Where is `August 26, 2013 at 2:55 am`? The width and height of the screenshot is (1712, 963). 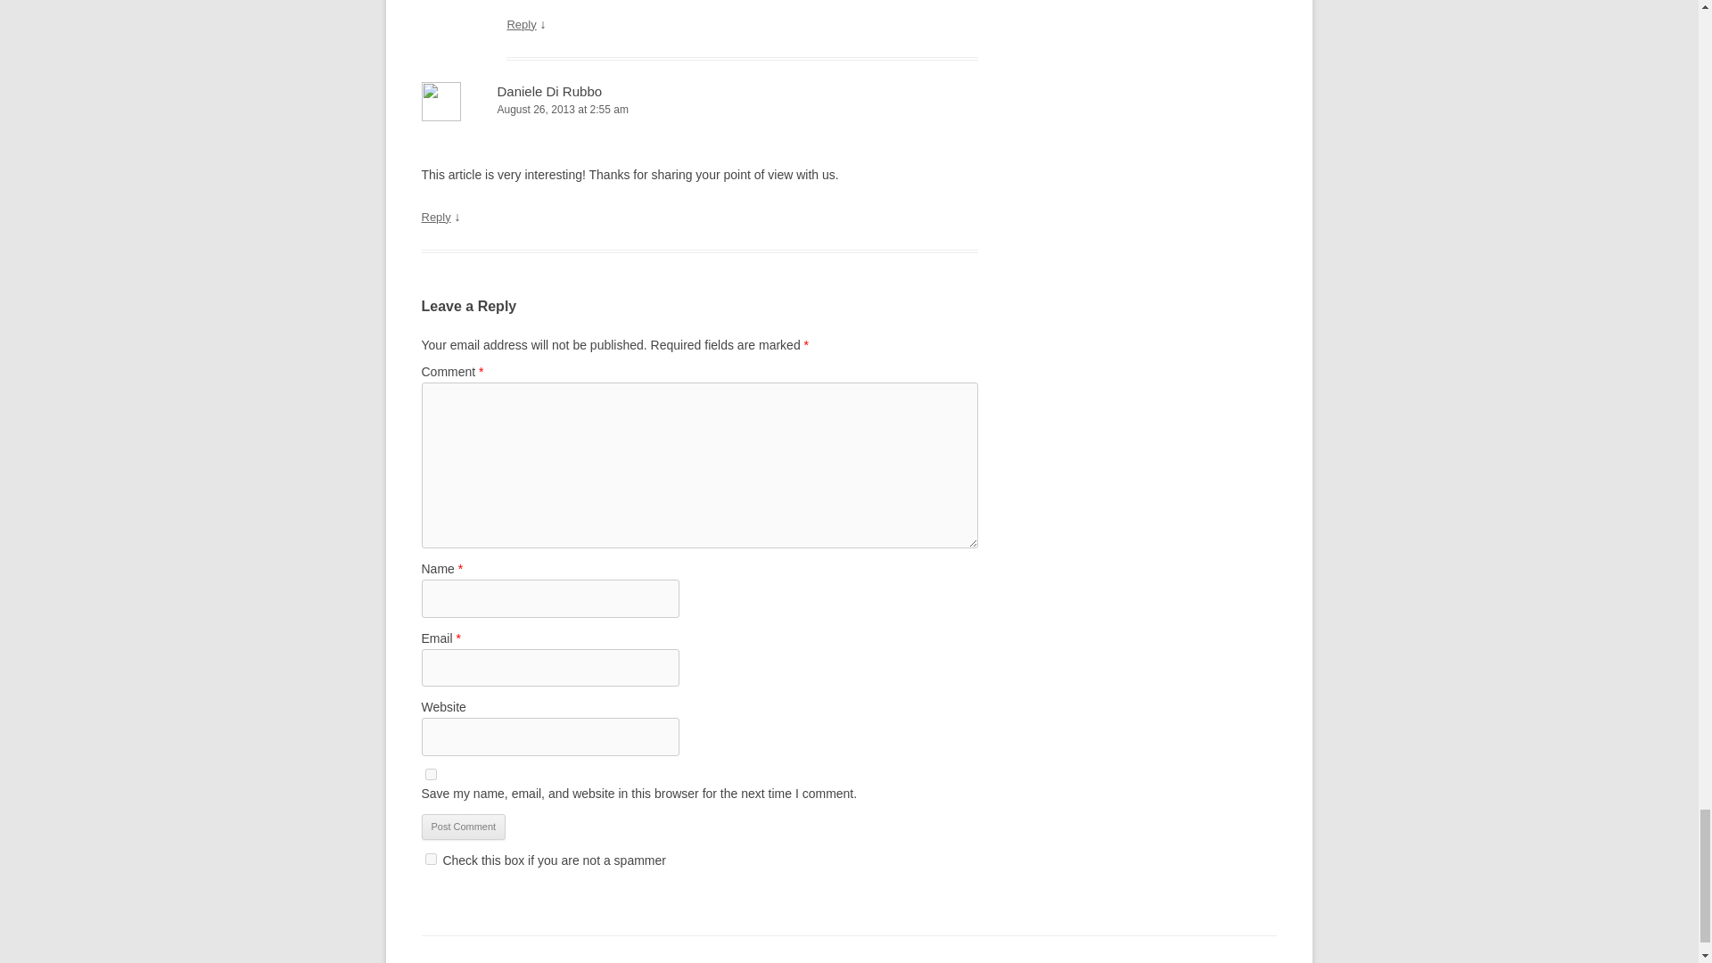 August 26, 2013 at 2:55 am is located at coordinates (699, 110).